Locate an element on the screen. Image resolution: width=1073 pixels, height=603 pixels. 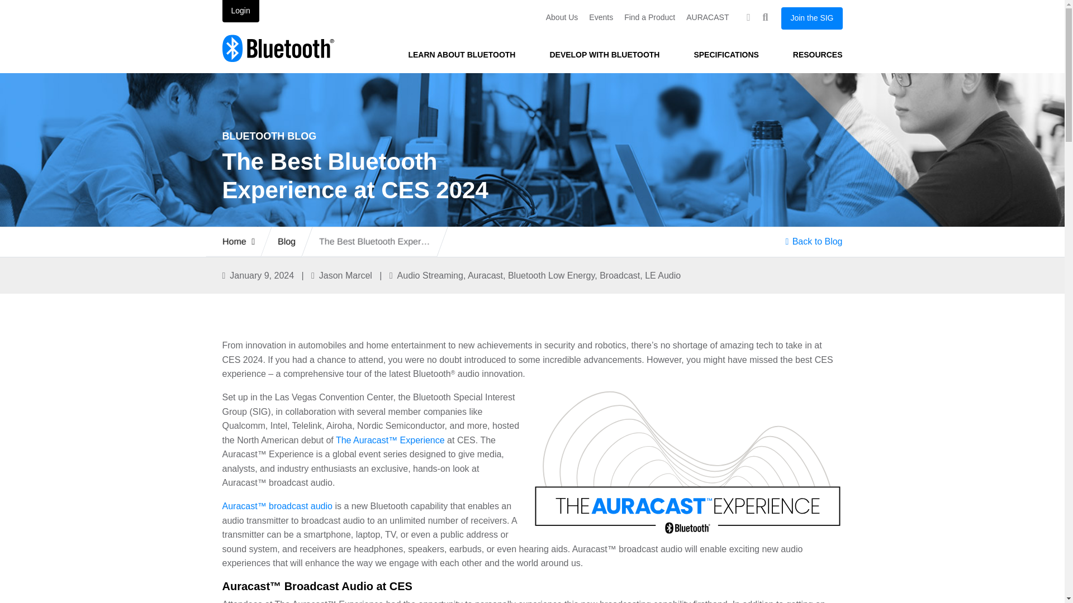
Language is located at coordinates (748, 17).